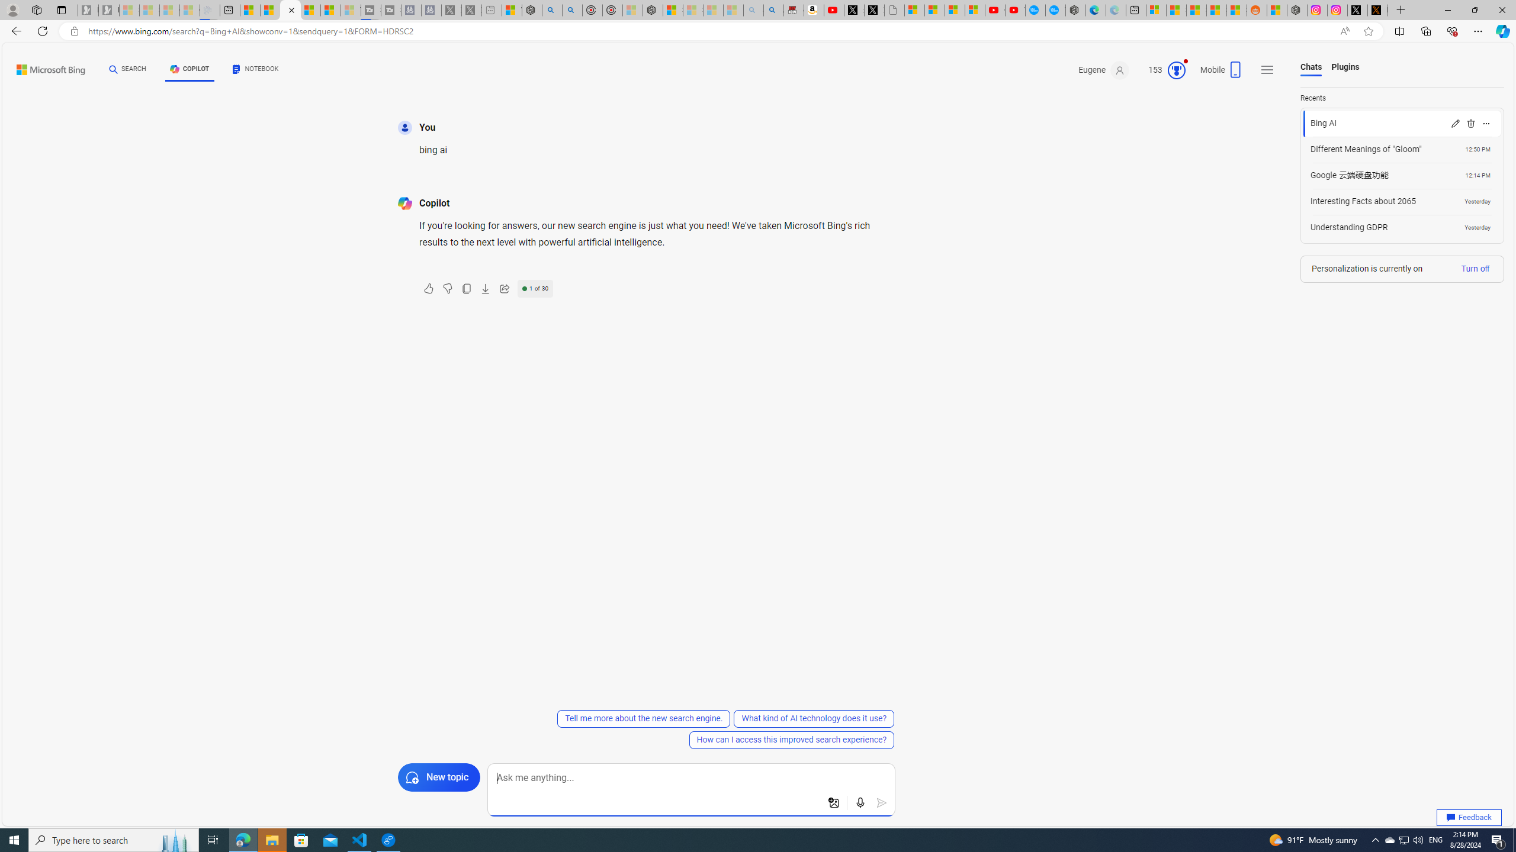  Describe the element at coordinates (1311, 67) in the screenshot. I see `Chats` at that location.